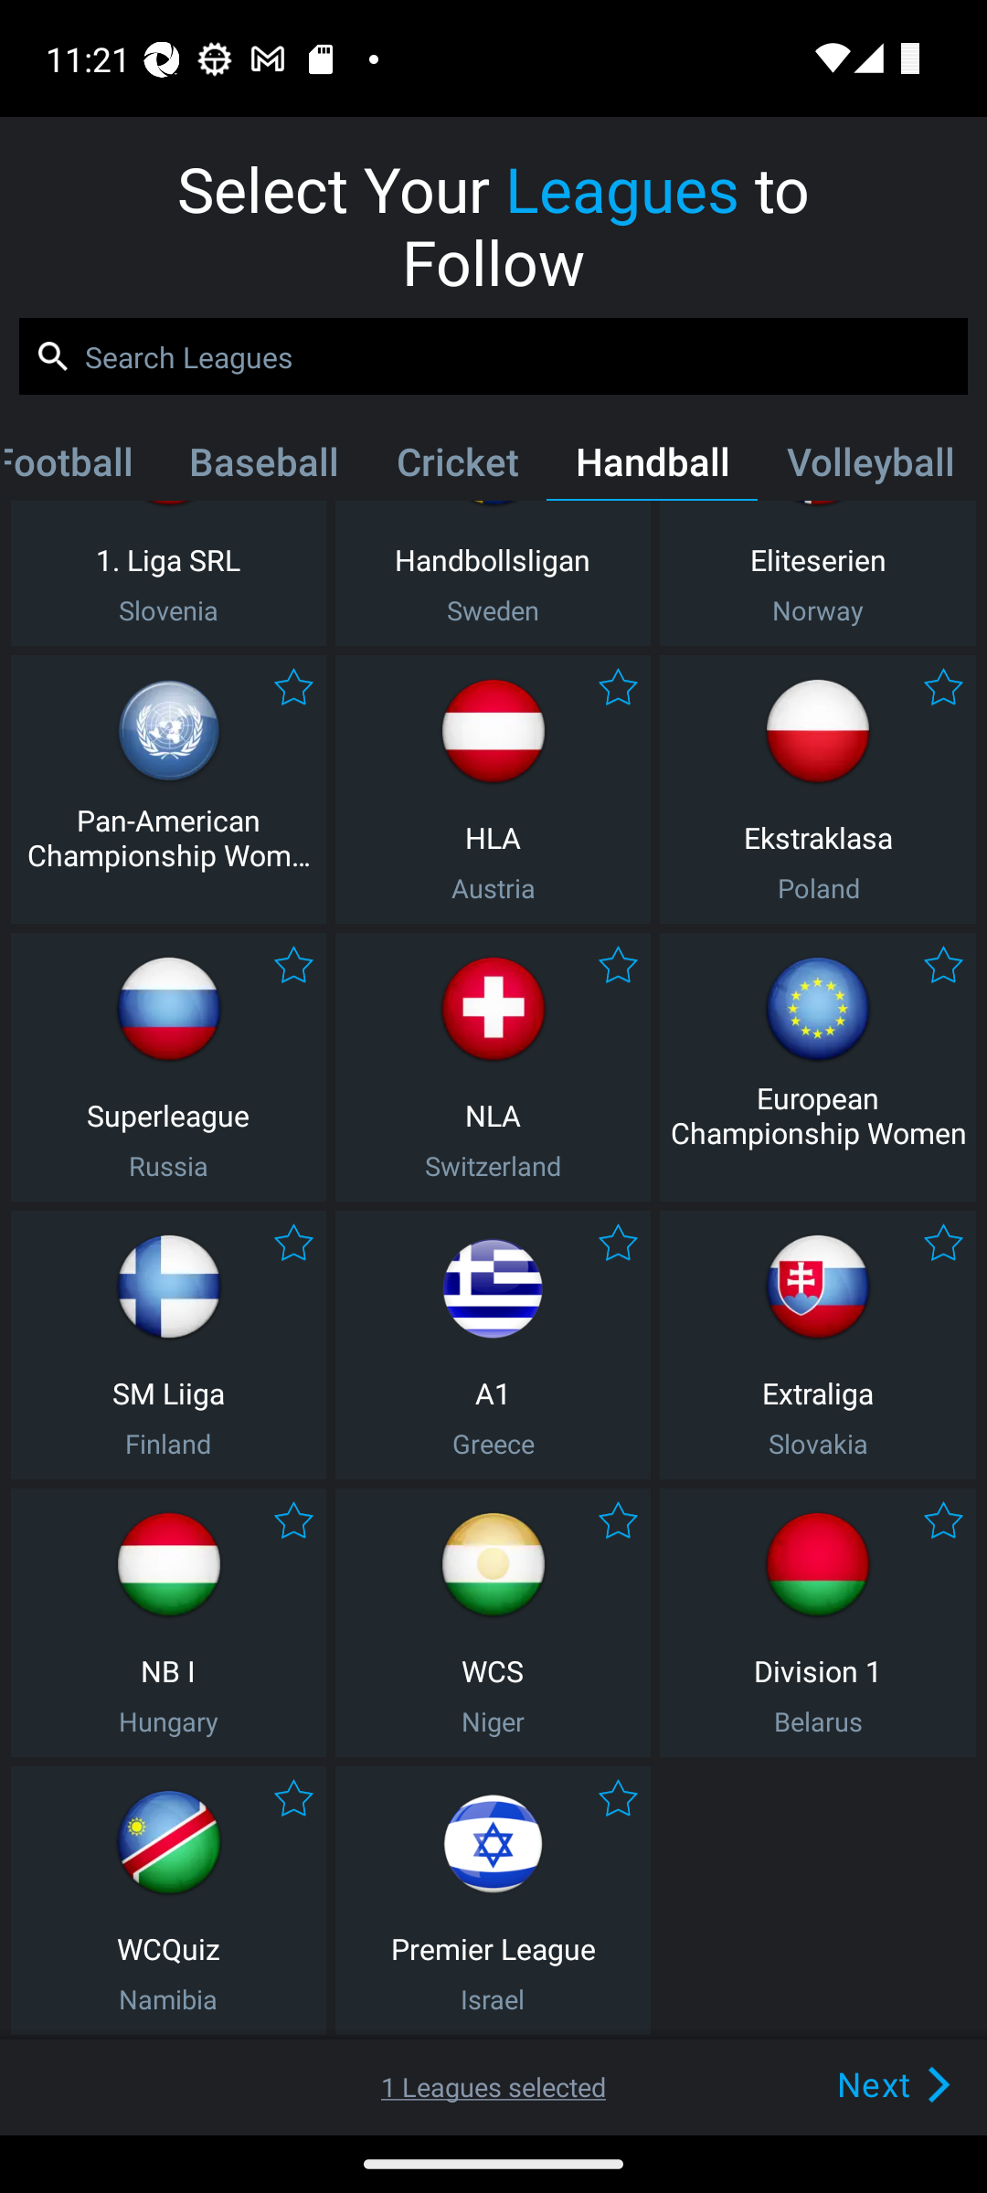 The width and height of the screenshot is (987, 2193). Describe the element at coordinates (493, 2087) in the screenshot. I see `1 Leagues selected` at that location.